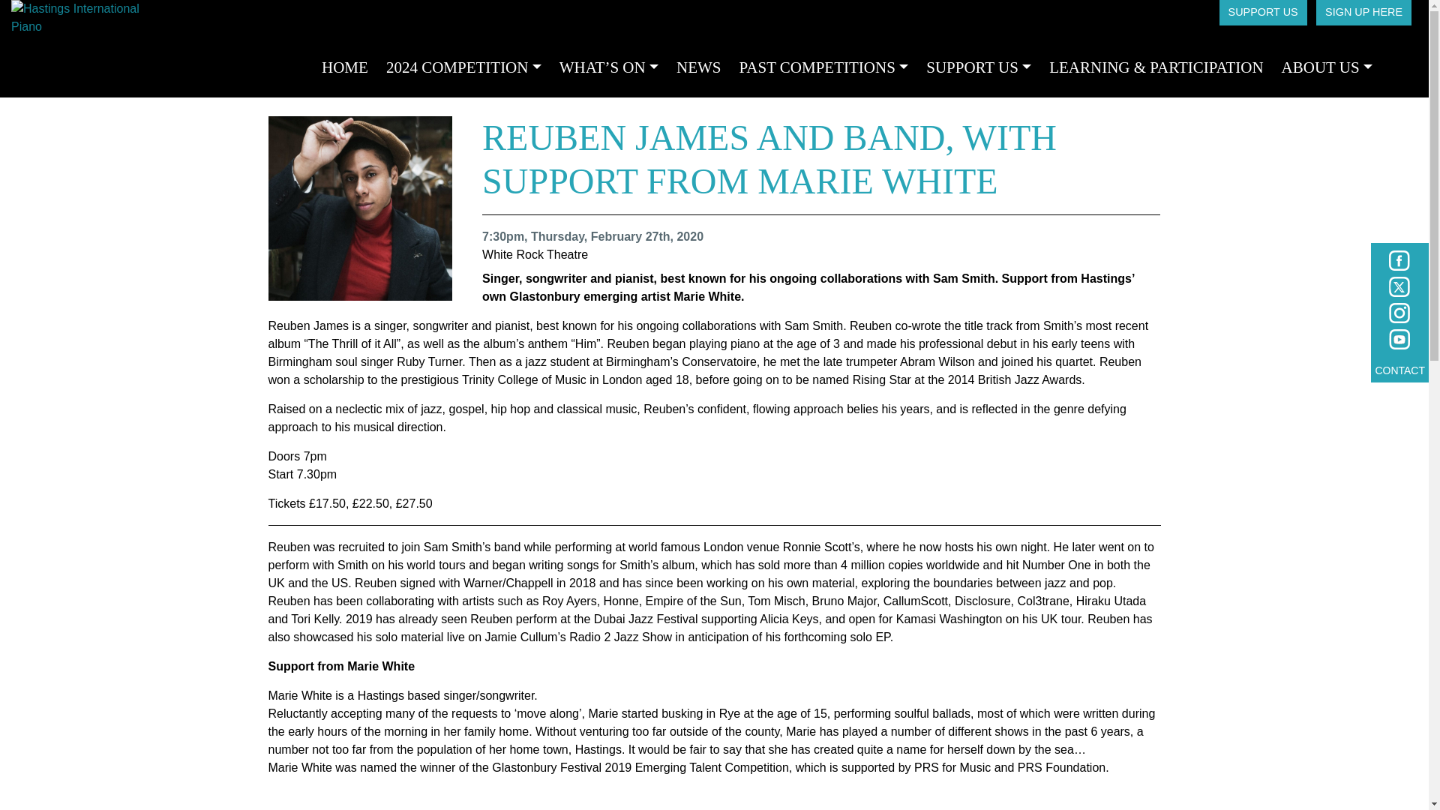 Image resolution: width=1440 pixels, height=810 pixels. What do you see at coordinates (345, 68) in the screenshot?
I see `Home` at bounding box center [345, 68].